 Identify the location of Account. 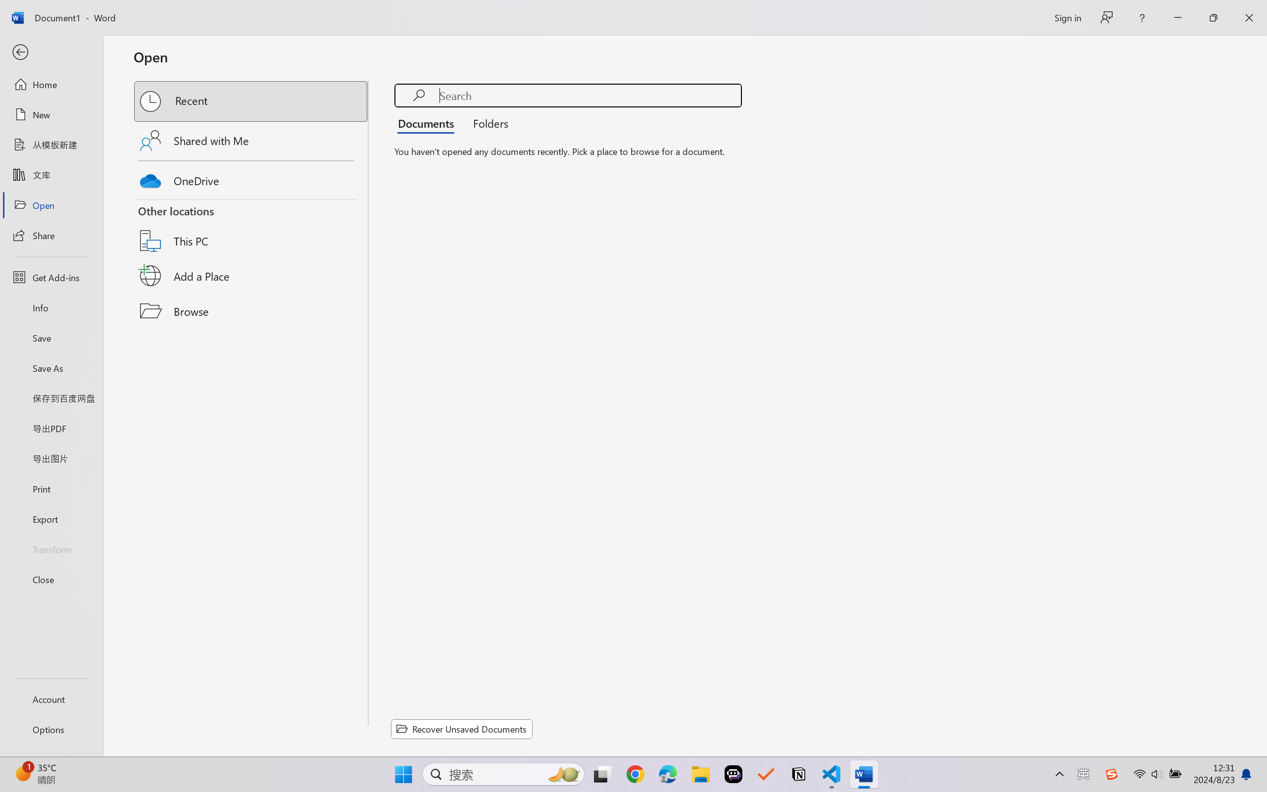
(51, 699).